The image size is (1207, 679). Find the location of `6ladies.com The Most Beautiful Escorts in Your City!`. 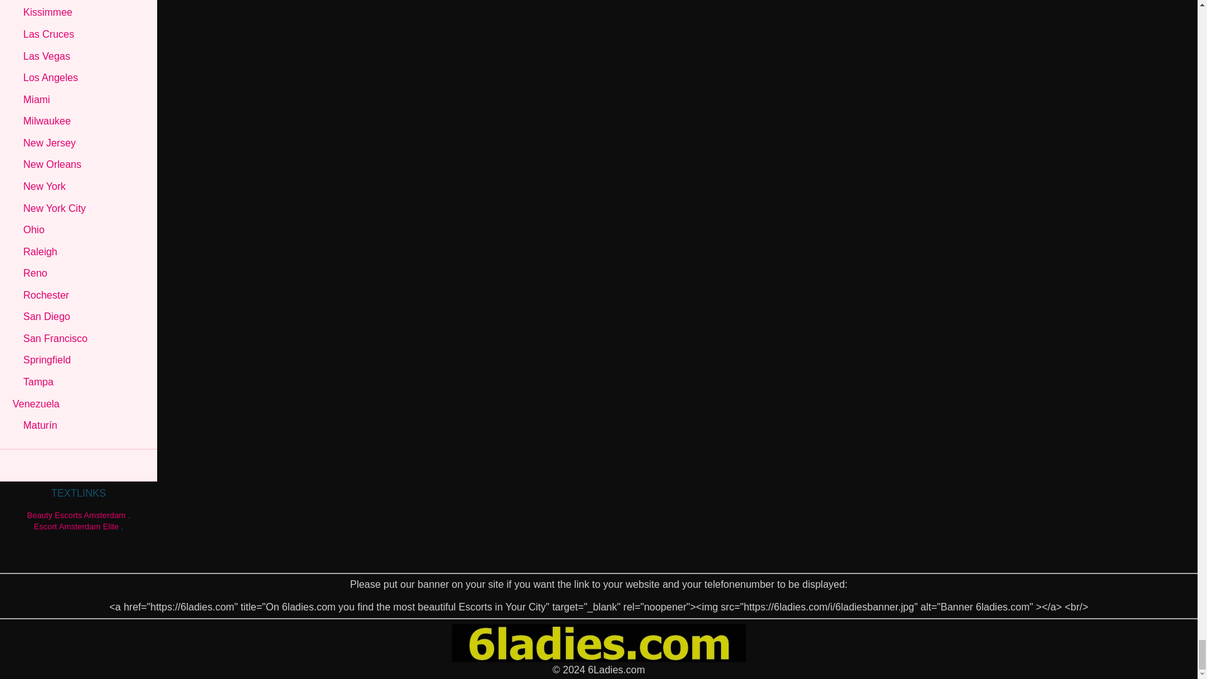

6ladies.com The Most Beautiful Escorts in Your City! is located at coordinates (598, 658).